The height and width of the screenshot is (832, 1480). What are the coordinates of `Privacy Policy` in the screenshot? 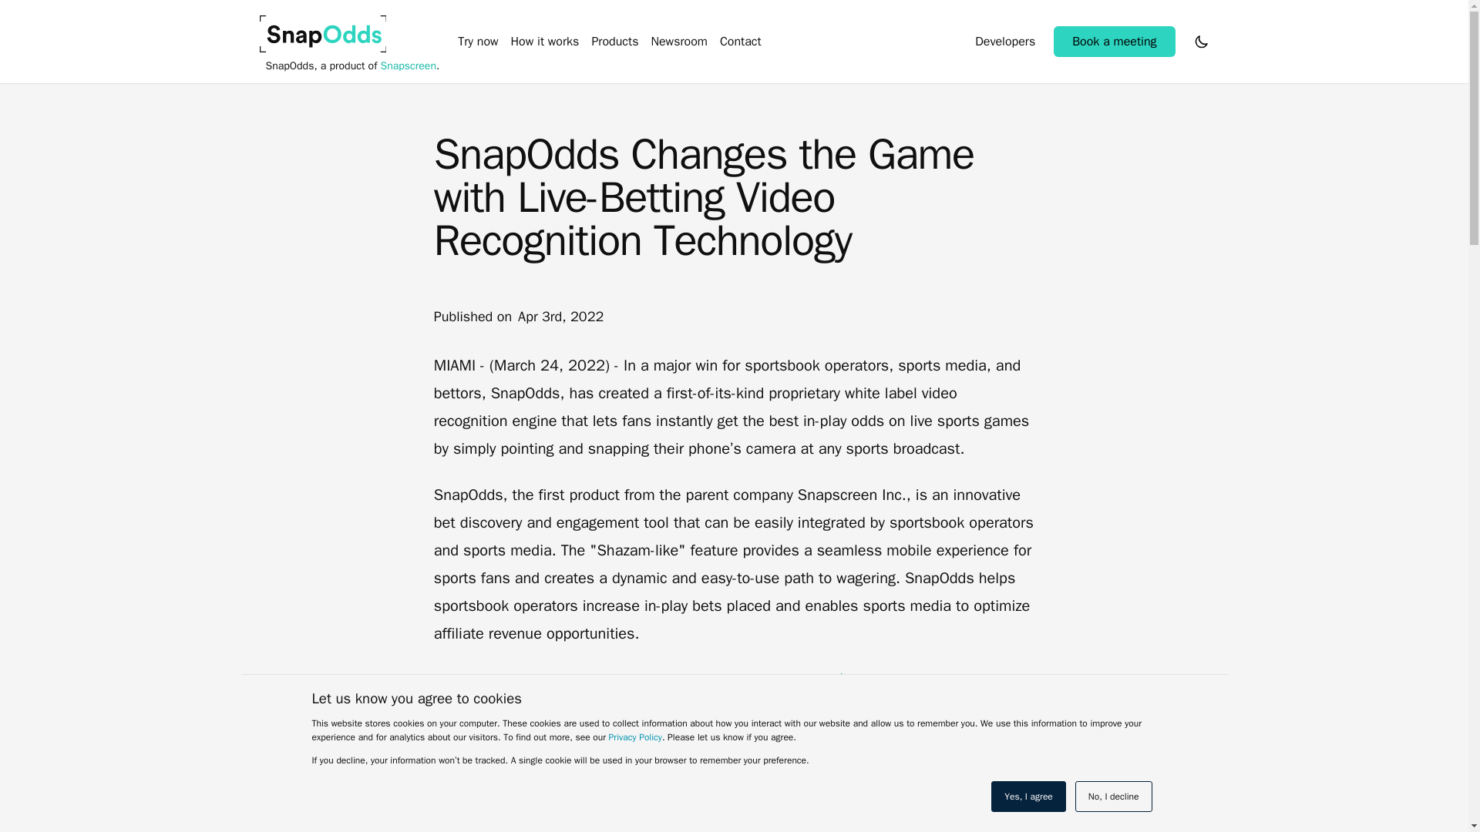 It's located at (635, 737).